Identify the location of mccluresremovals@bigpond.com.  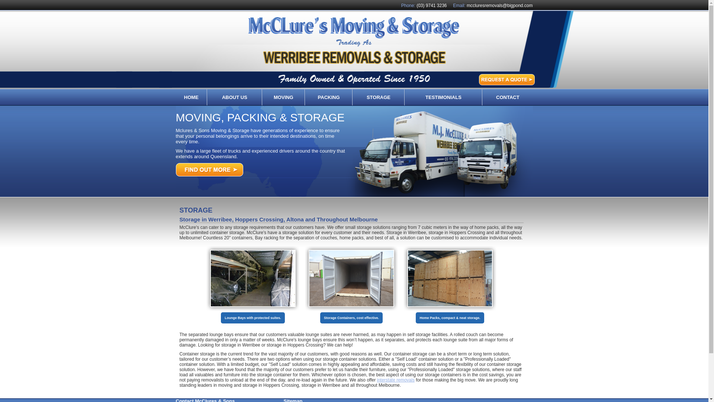
(500, 6).